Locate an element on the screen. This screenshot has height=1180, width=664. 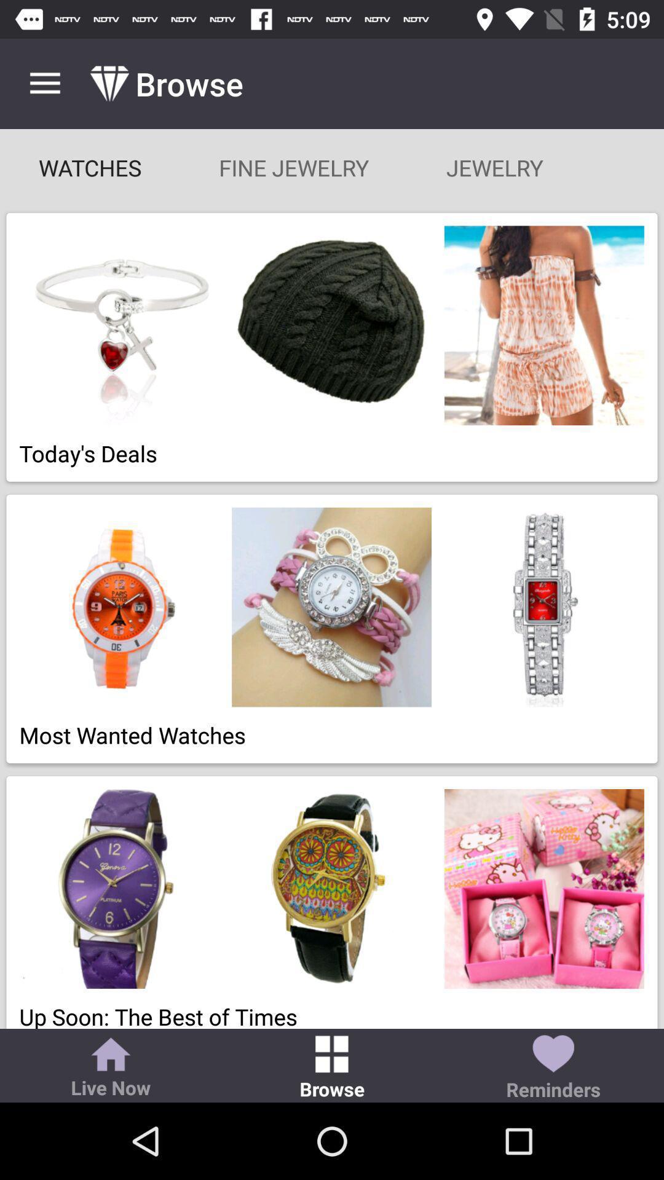
turn on the icon to the left of the jewelry icon is located at coordinates (294, 167).